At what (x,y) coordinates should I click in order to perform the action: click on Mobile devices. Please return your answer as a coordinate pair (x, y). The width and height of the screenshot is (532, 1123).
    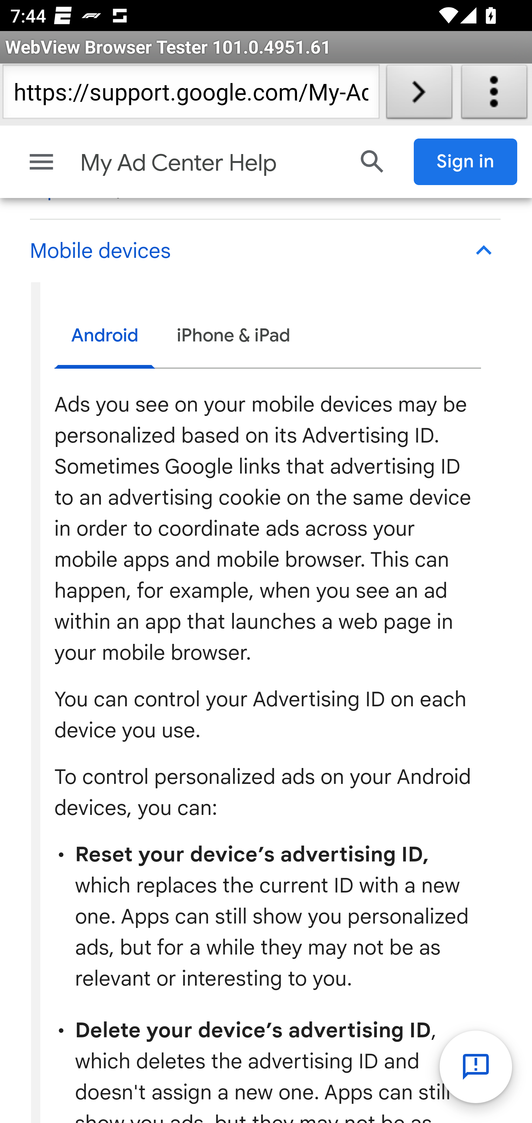
    Looking at the image, I should click on (265, 251).